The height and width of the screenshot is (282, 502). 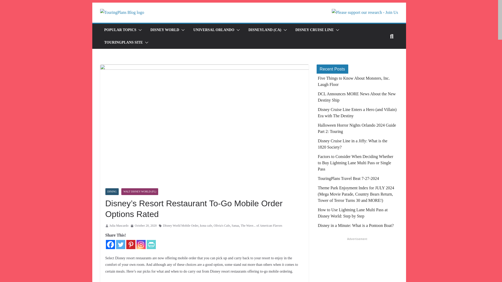 What do you see at coordinates (141, 244) in the screenshot?
I see `Instagram` at bounding box center [141, 244].